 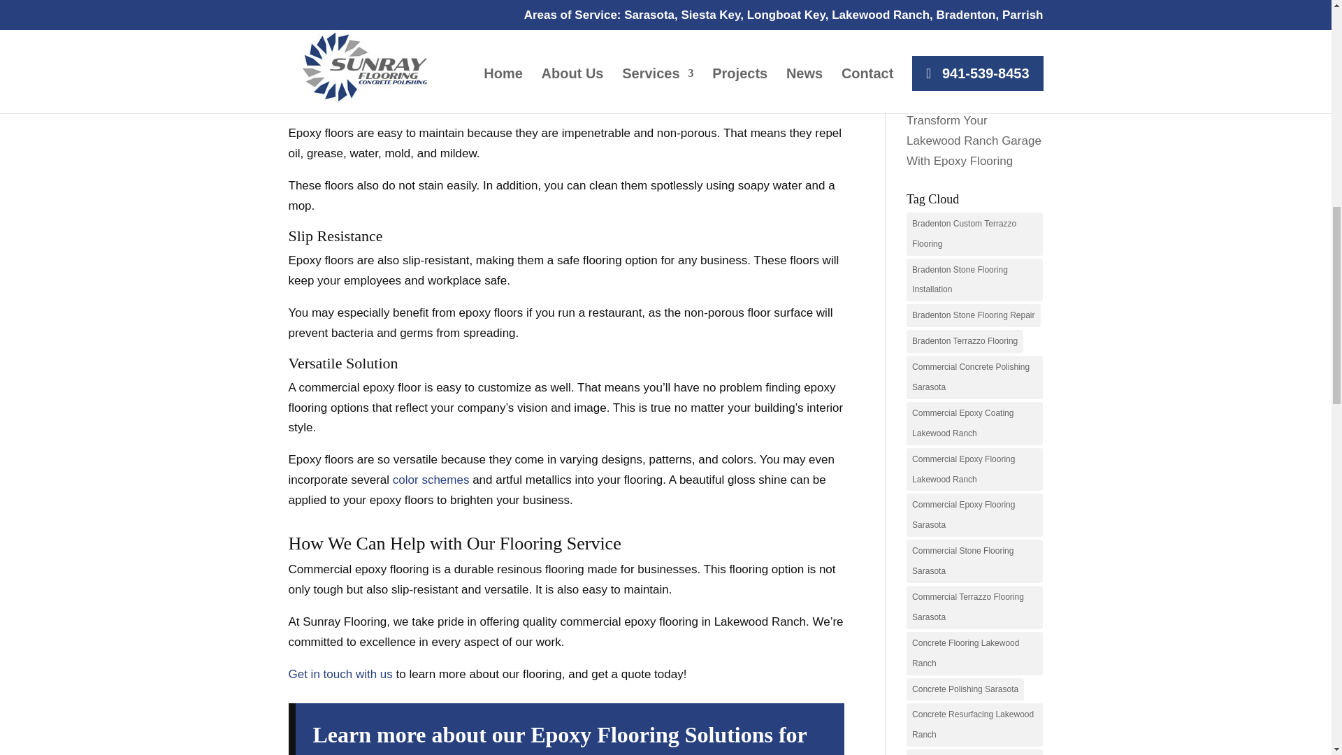 I want to click on Commercial Epoxy Coating Lakewood Ranch, so click(x=974, y=424).